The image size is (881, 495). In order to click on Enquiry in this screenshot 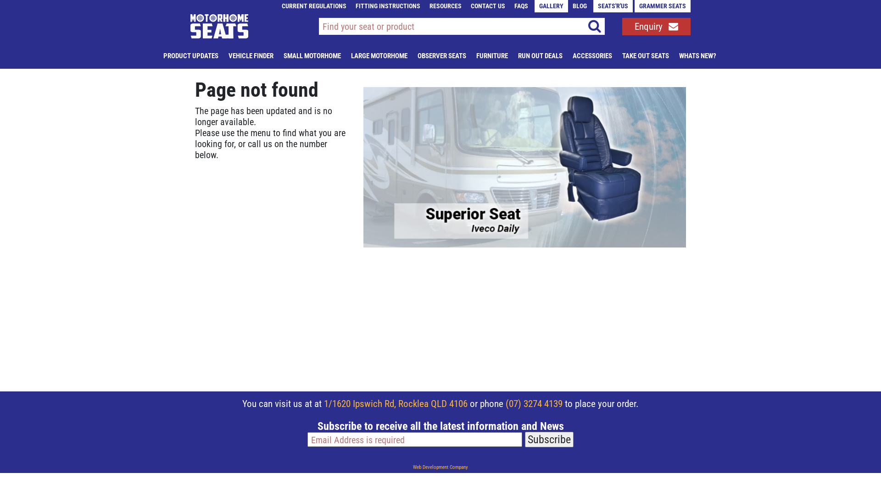, I will do `click(654, 23)`.